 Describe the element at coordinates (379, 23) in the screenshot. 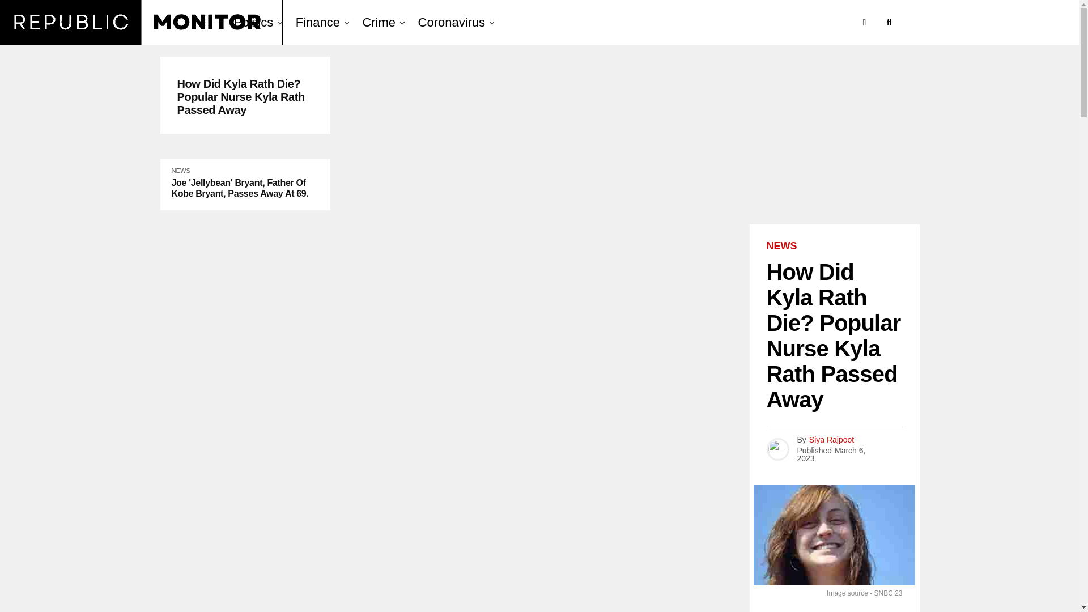

I see `Crime` at that location.